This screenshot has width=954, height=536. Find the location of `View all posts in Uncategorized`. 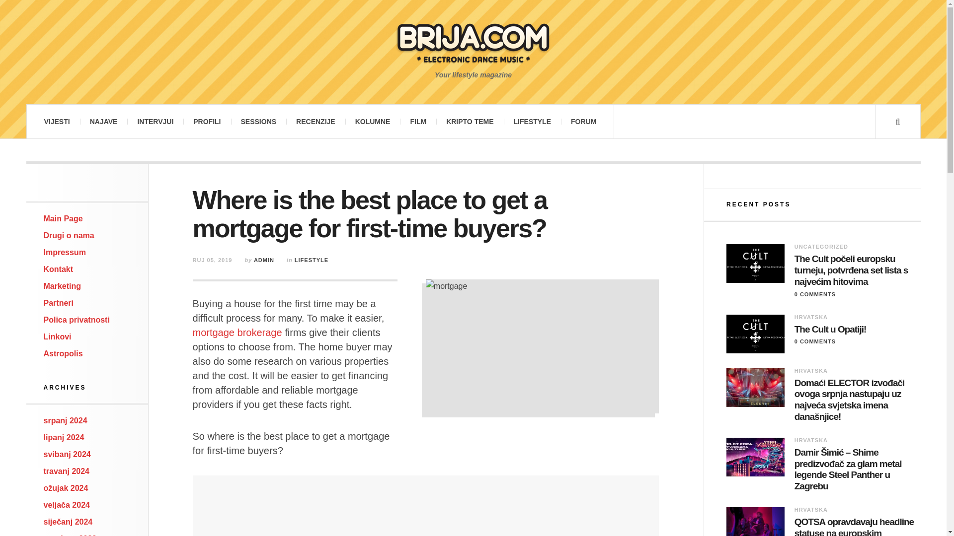

View all posts in Uncategorized is located at coordinates (821, 247).